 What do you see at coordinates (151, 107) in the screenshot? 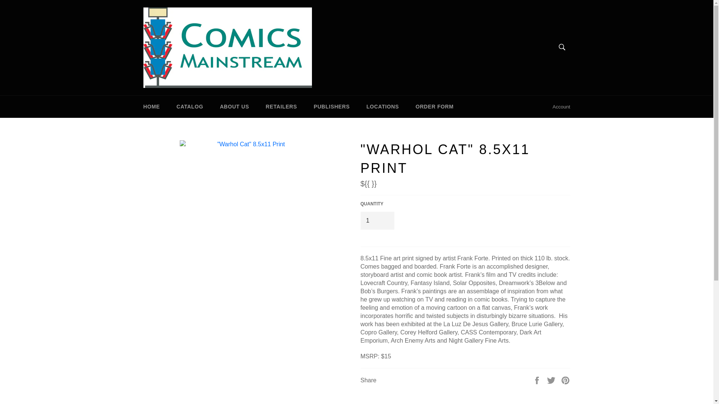
I see `HOME` at bounding box center [151, 107].